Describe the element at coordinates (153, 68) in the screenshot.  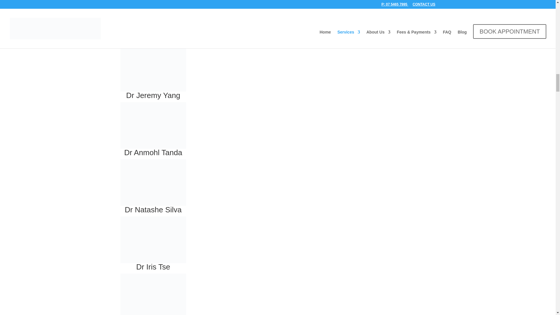
I see `Dr Jeremy Yang` at that location.